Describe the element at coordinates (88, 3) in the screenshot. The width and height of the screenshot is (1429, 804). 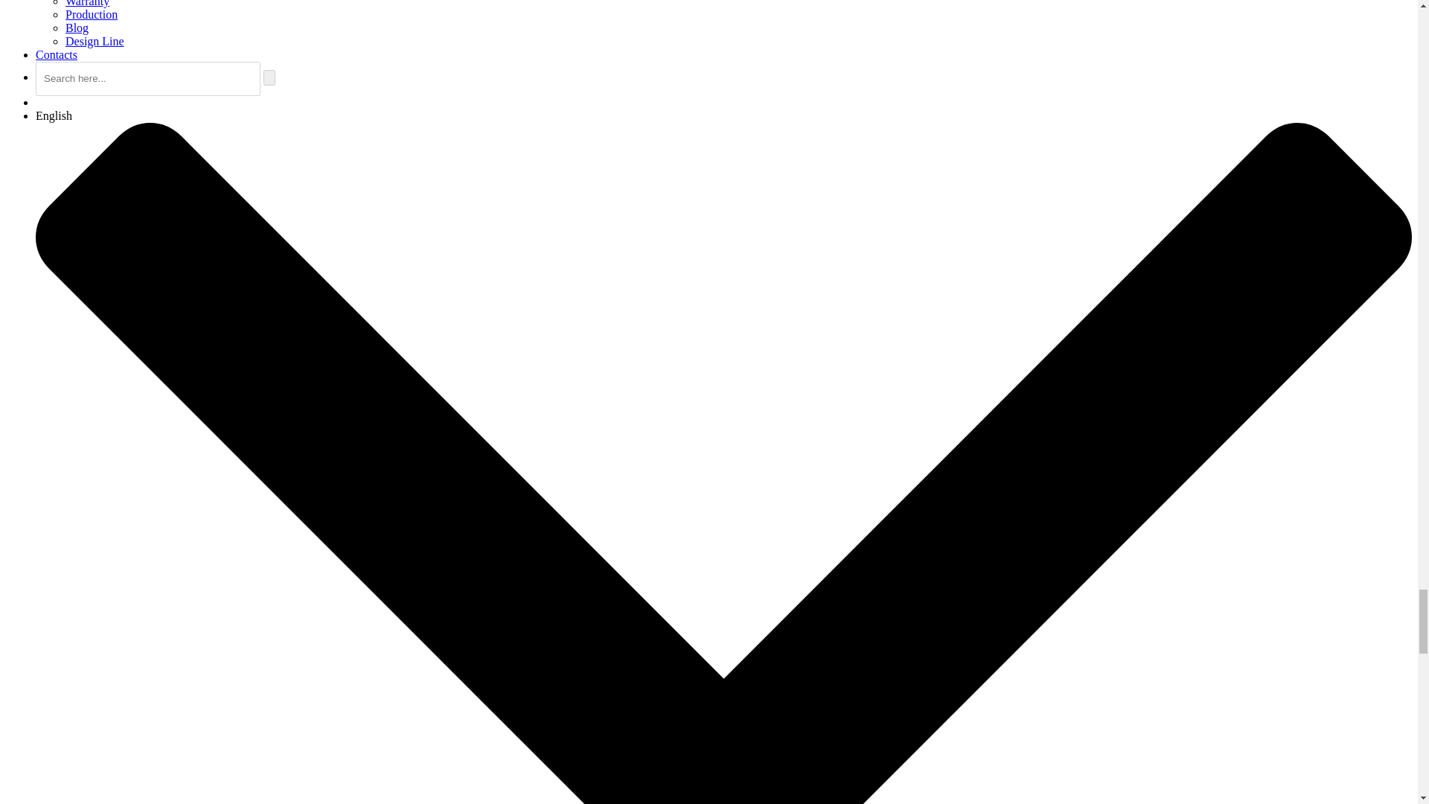
I see `Warranty` at that location.